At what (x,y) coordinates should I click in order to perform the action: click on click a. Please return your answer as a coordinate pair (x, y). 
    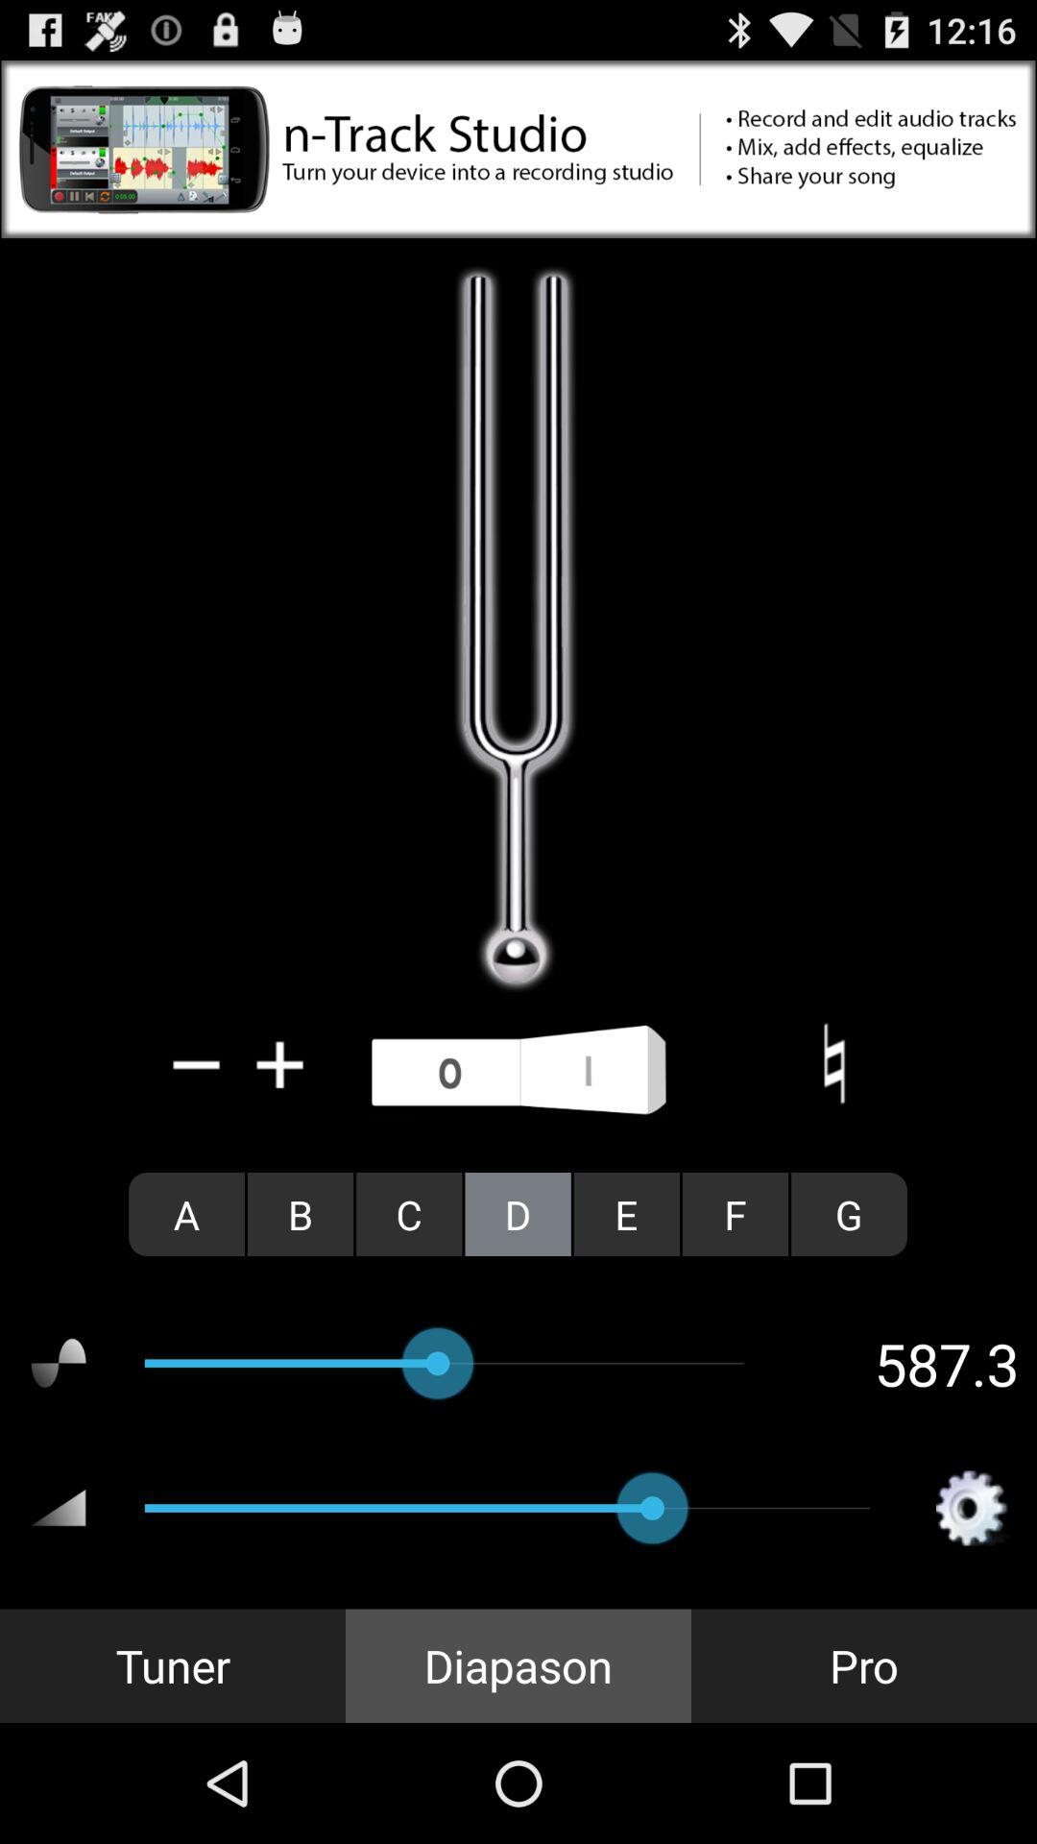
    Looking at the image, I should click on (186, 1214).